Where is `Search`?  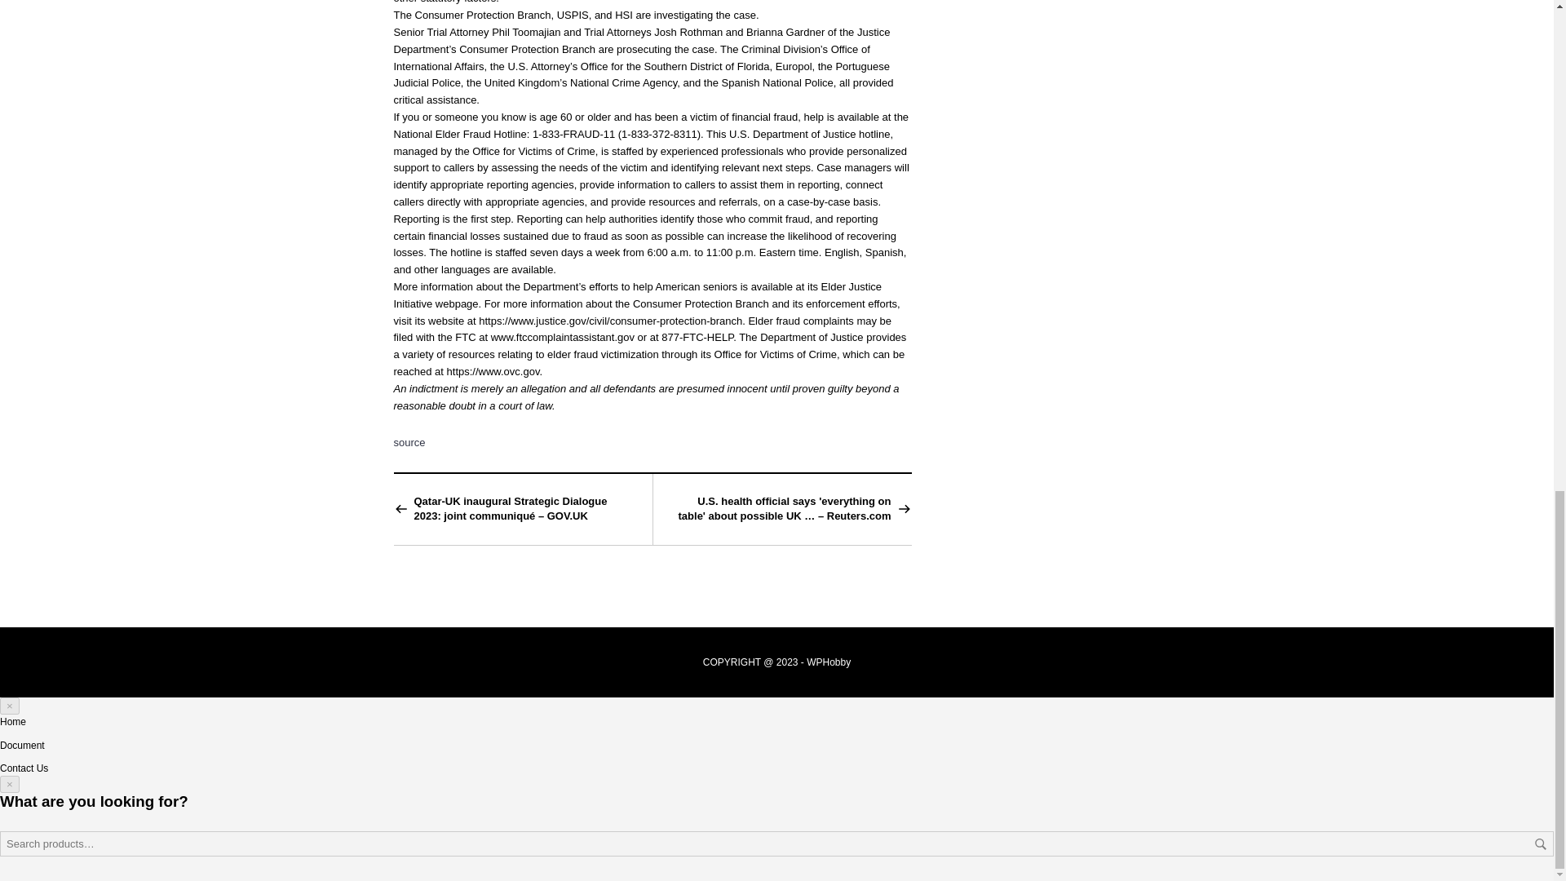 Search is located at coordinates (1540, 844).